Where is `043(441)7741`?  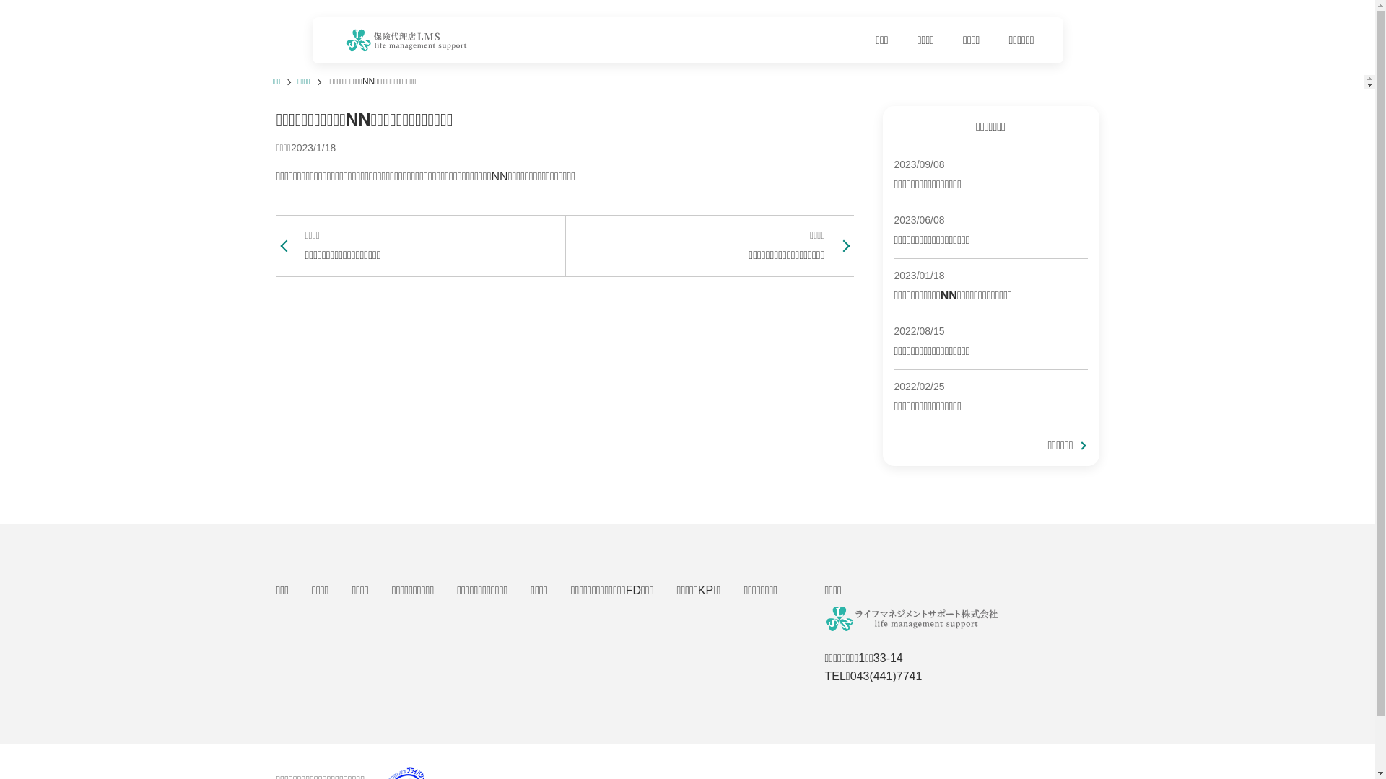 043(441)7741 is located at coordinates (886, 677).